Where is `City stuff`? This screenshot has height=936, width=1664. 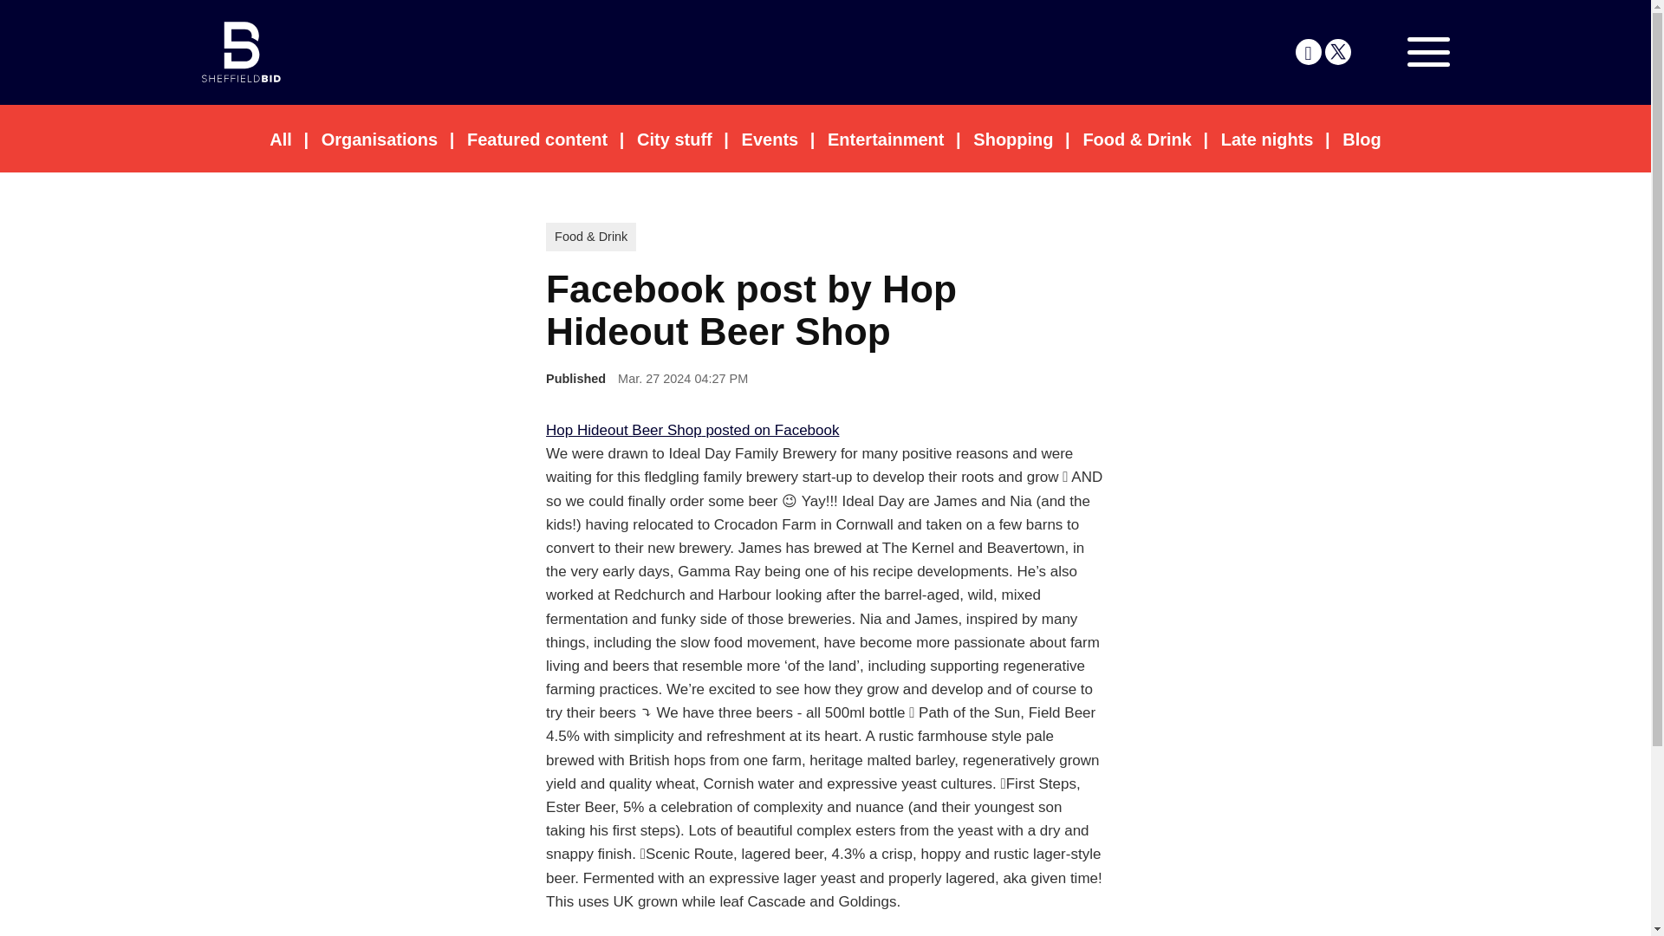
City stuff is located at coordinates (674, 139).